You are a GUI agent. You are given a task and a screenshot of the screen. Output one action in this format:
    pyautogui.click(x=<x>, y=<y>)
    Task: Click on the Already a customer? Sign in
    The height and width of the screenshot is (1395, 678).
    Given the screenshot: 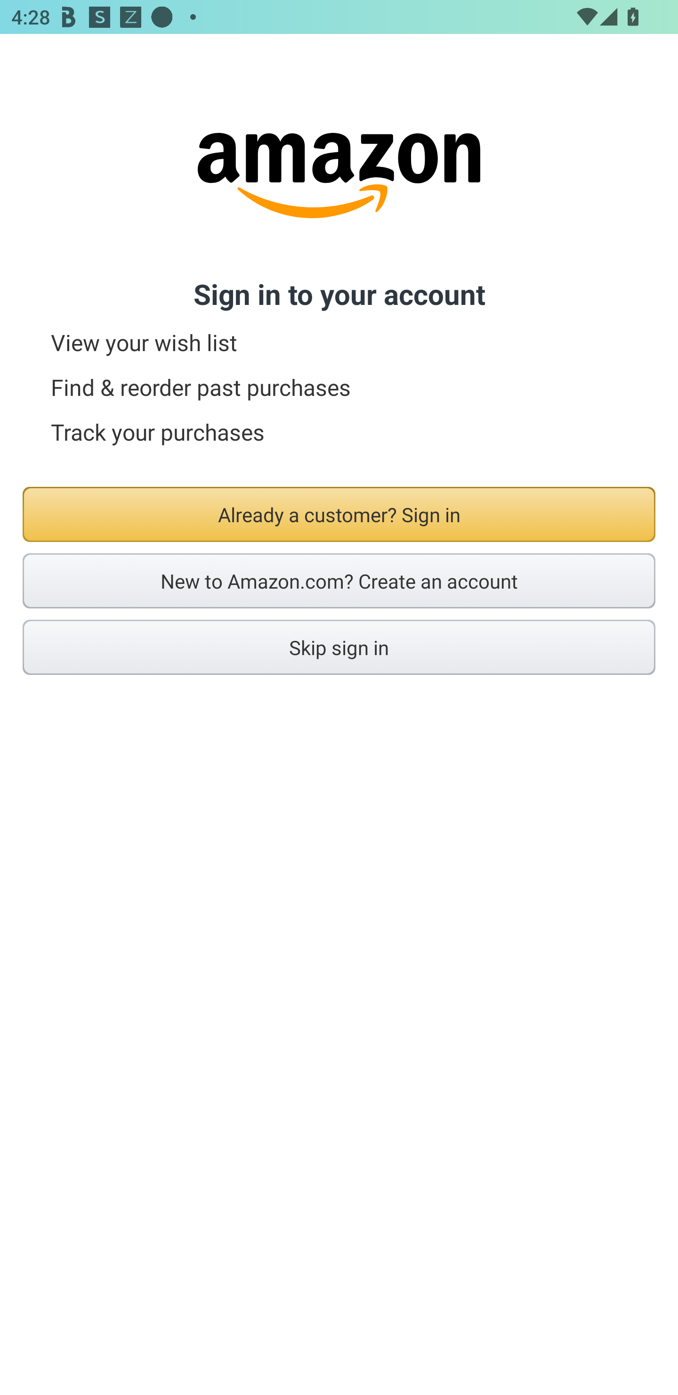 What is the action you would take?
    pyautogui.click(x=339, y=515)
    